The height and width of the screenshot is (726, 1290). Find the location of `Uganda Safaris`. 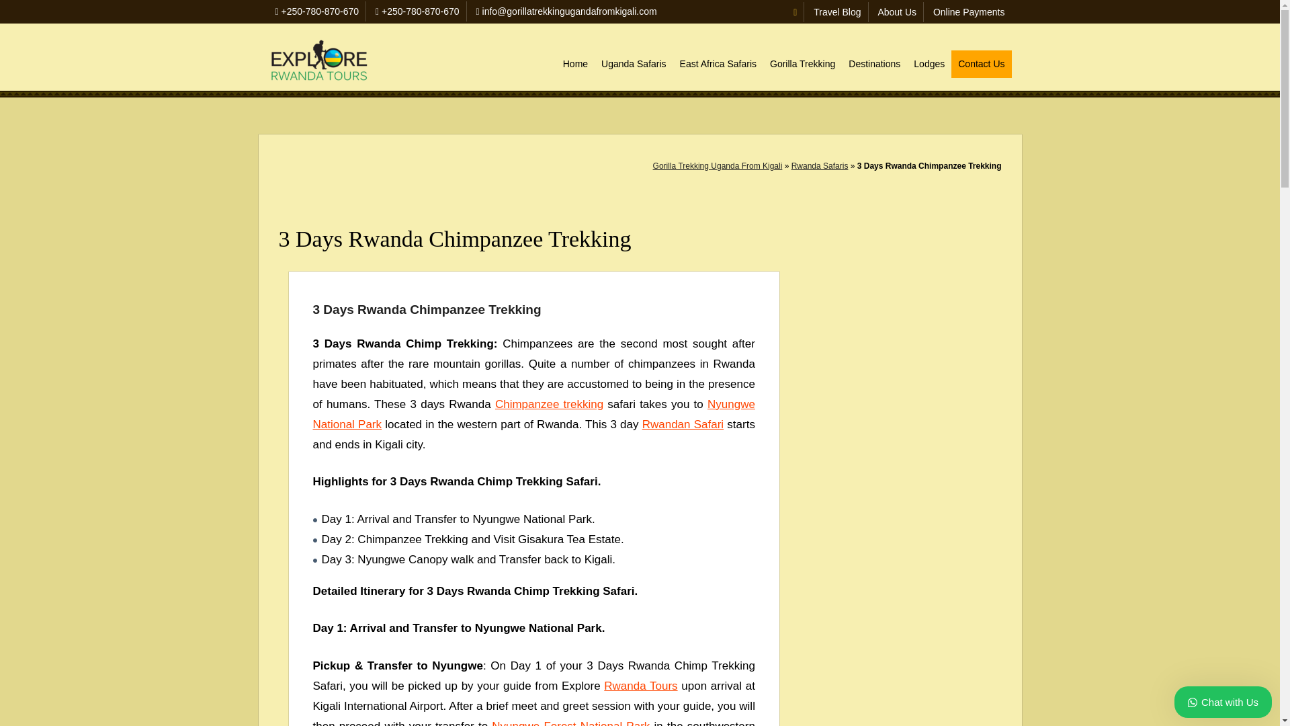

Uganda Safaris is located at coordinates (634, 63).